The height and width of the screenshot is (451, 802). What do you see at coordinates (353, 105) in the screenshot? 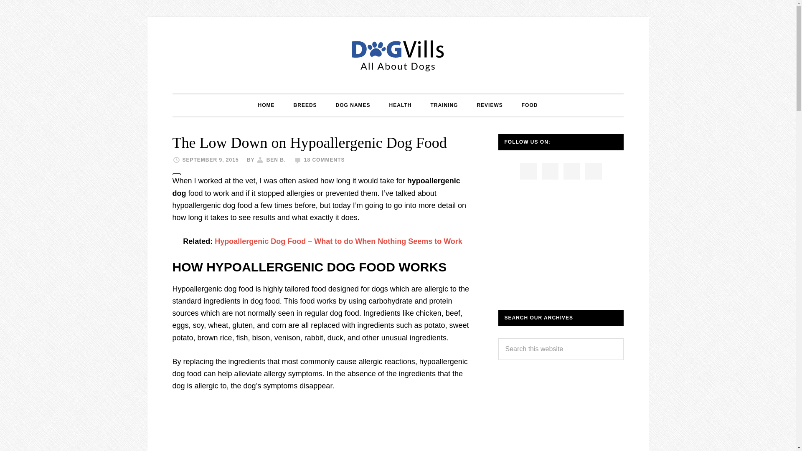
I see `DOG NAMES` at bounding box center [353, 105].